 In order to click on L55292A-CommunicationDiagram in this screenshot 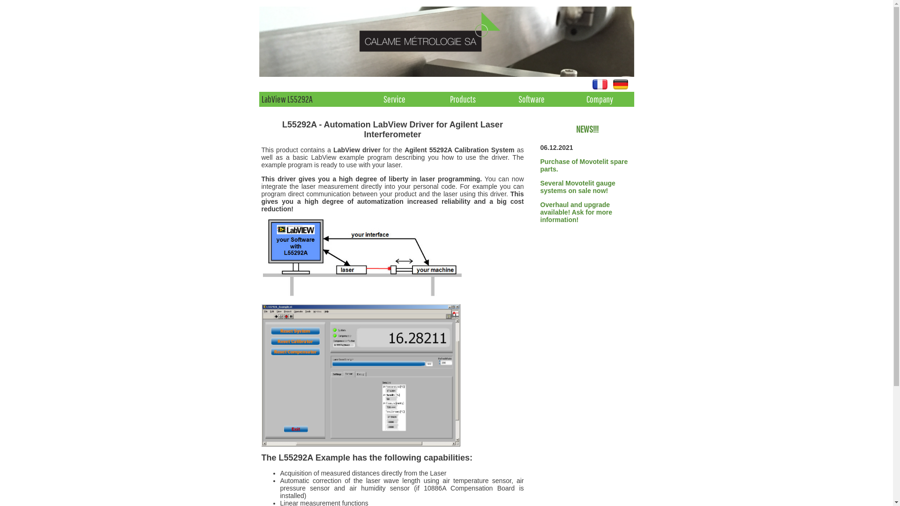, I will do `click(362, 258)`.